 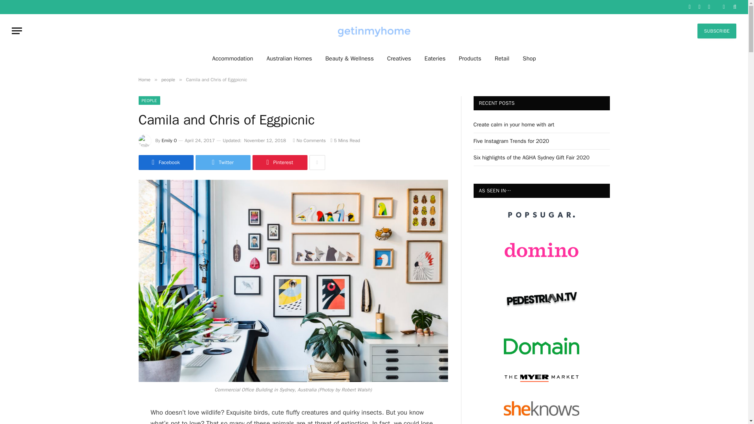 What do you see at coordinates (170, 141) in the screenshot?
I see `Posts by Emily O` at bounding box center [170, 141].